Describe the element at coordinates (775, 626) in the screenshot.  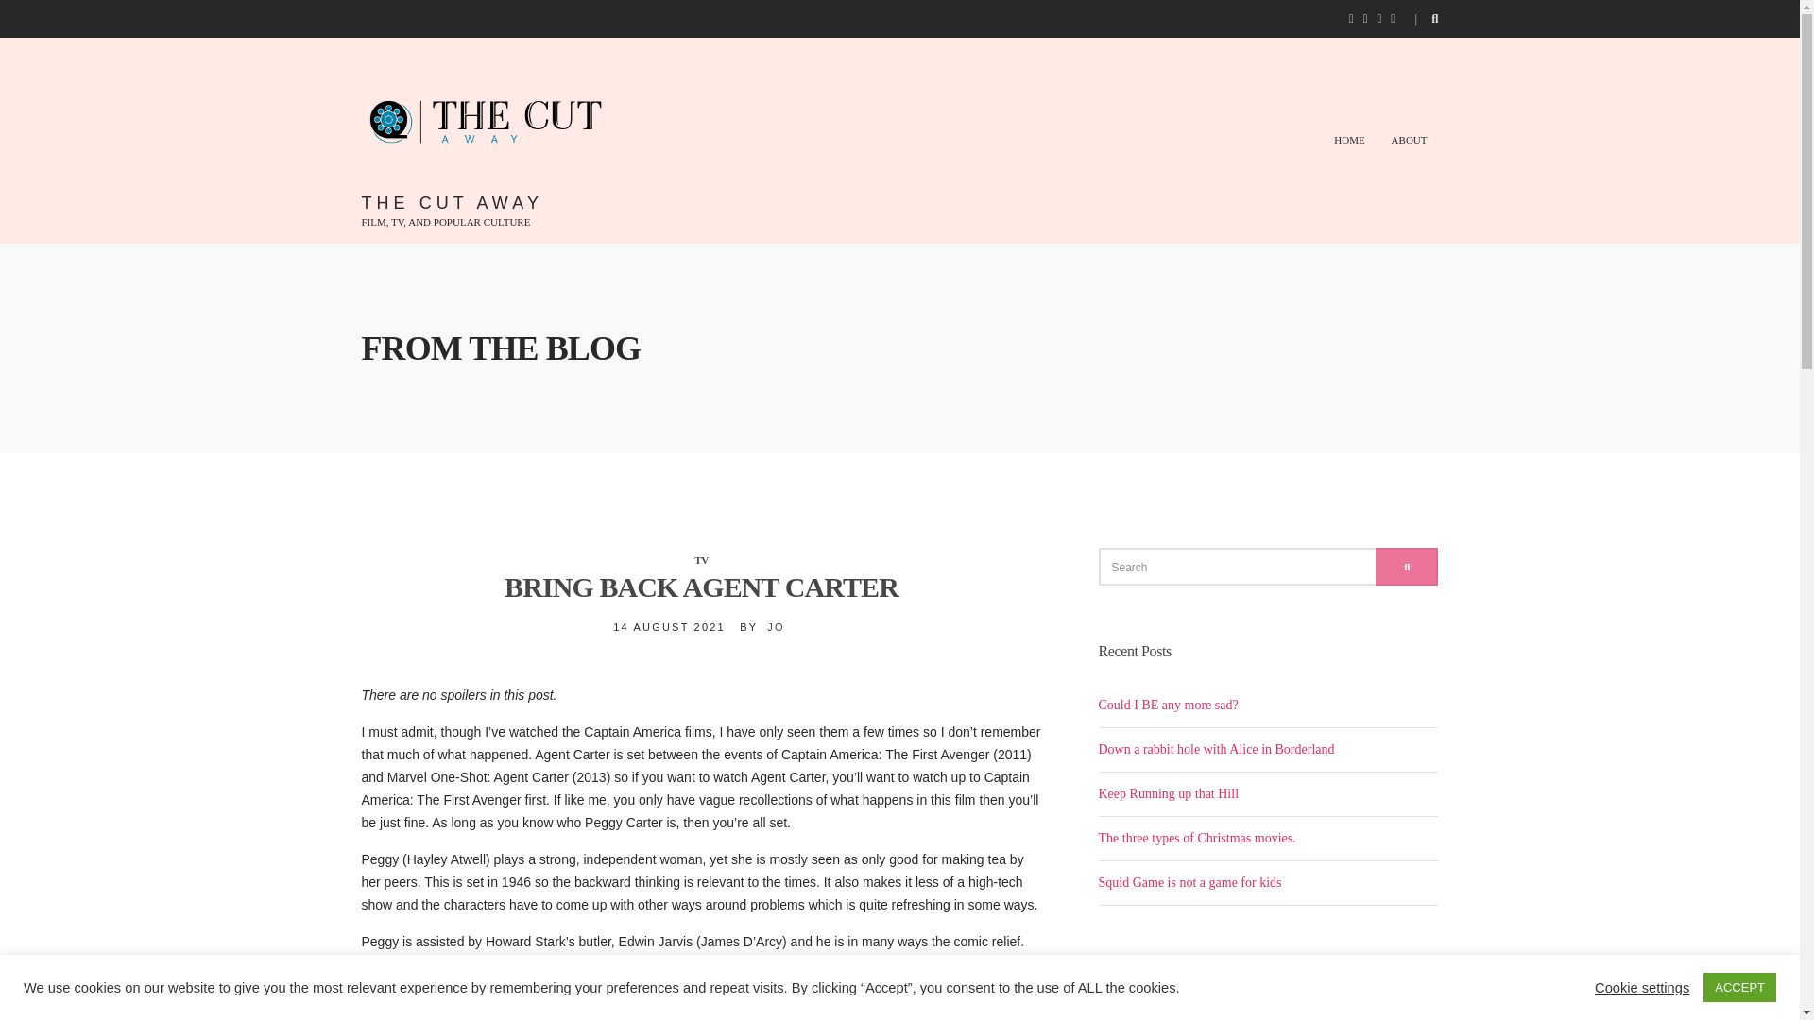
I see `JO` at that location.